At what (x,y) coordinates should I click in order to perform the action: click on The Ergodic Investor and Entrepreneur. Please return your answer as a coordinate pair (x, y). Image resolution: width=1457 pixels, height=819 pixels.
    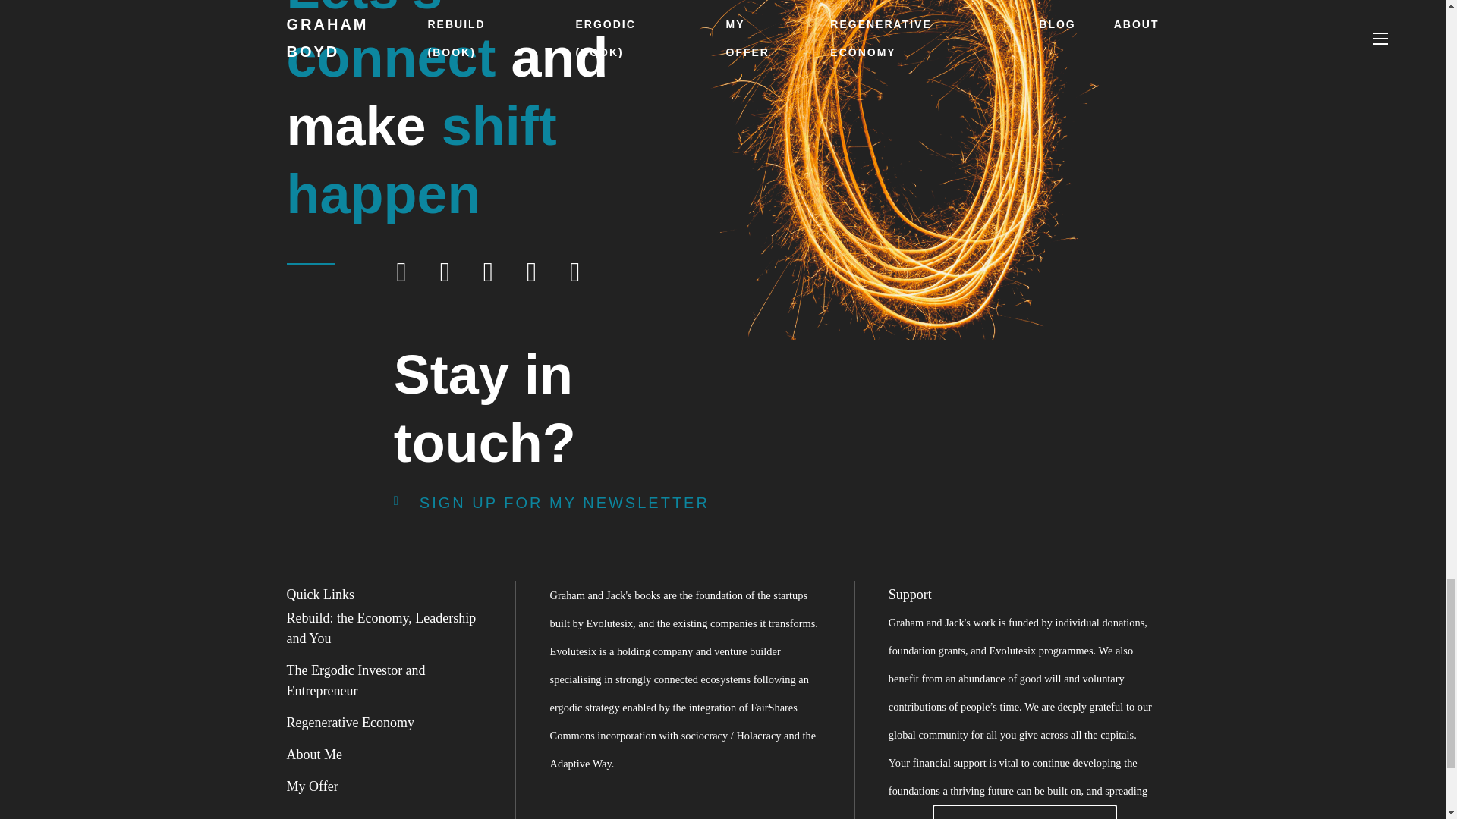
    Looking at the image, I should click on (356, 680).